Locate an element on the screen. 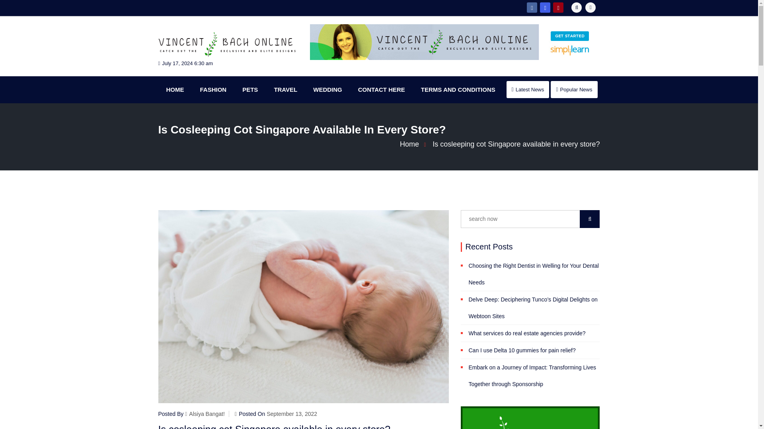  TERMS AND CONDITIONS is located at coordinates (458, 90).